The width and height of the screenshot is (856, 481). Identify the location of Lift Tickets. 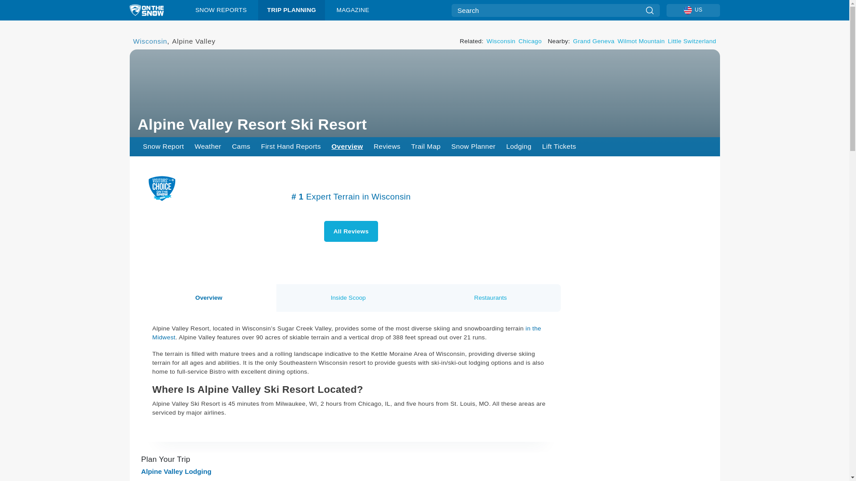
(559, 147).